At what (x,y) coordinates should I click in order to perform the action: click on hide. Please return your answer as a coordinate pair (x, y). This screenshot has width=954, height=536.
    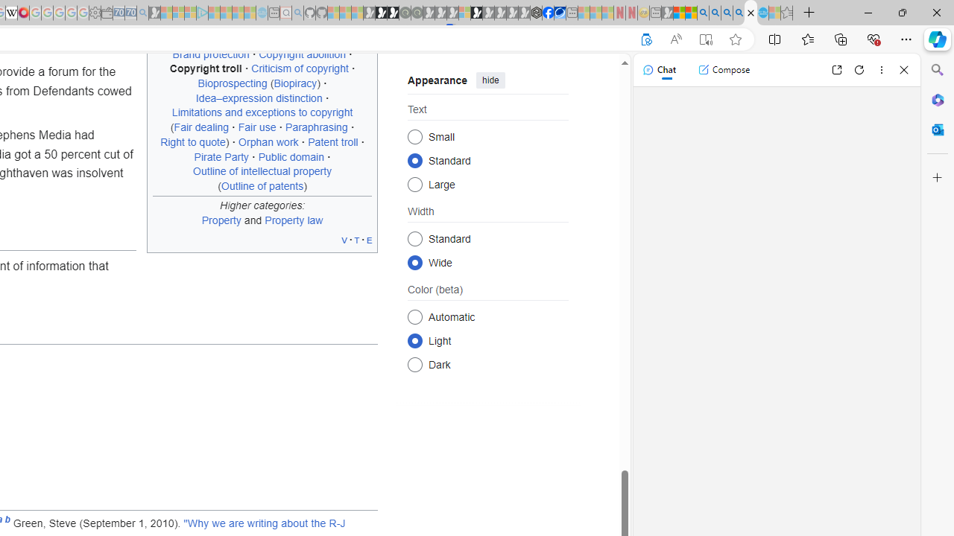
    Looking at the image, I should click on (490, 80).